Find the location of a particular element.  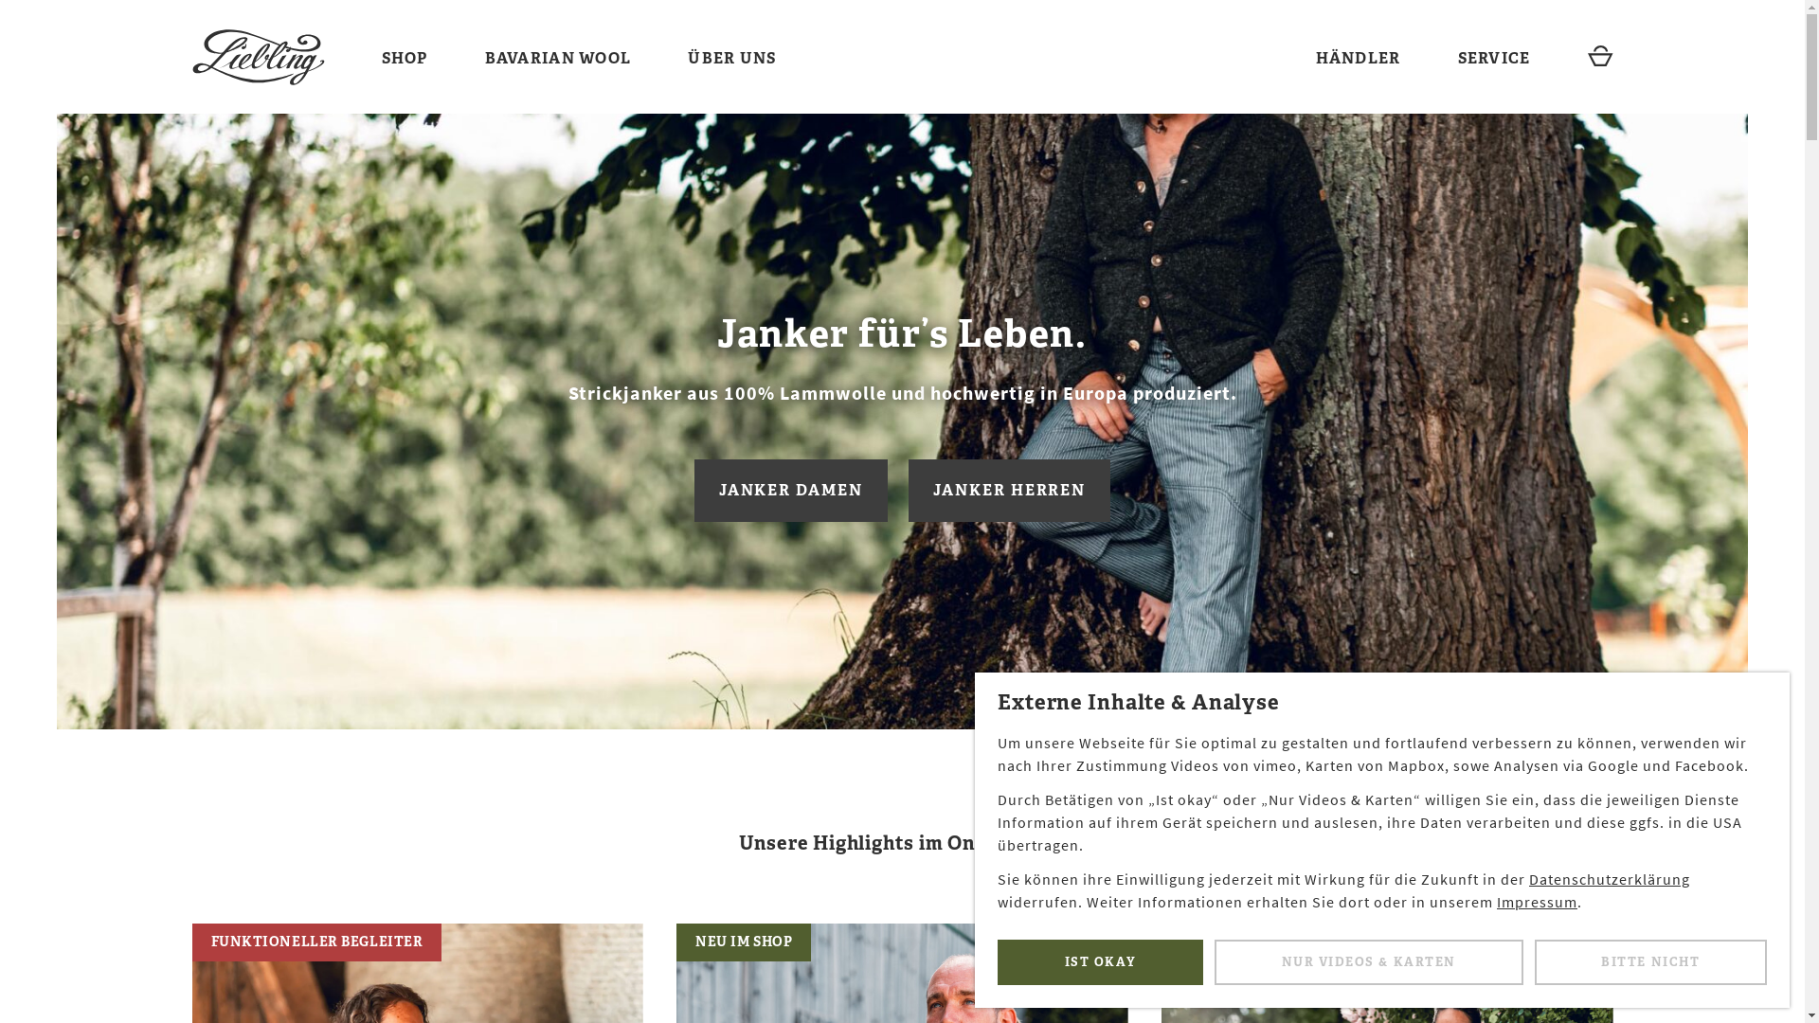

IST OKAY is located at coordinates (1101, 962).